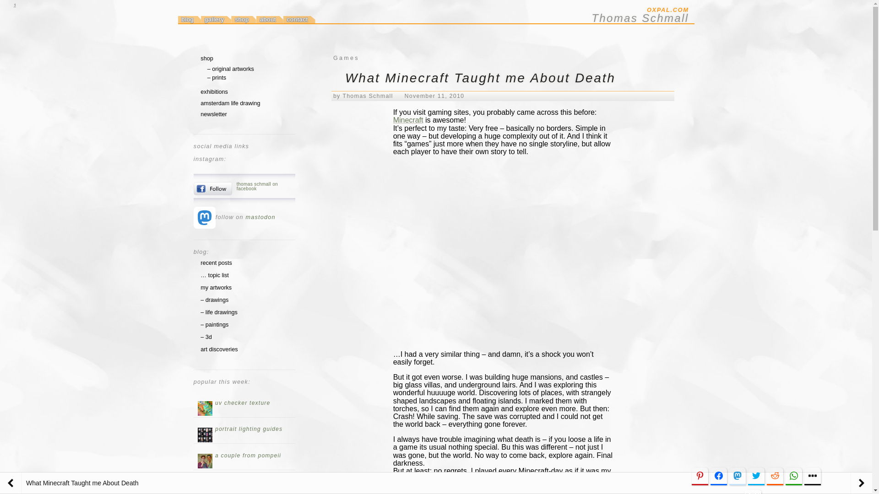 The height and width of the screenshot is (494, 879). Describe the element at coordinates (189, 19) in the screenshot. I see `blog` at that location.